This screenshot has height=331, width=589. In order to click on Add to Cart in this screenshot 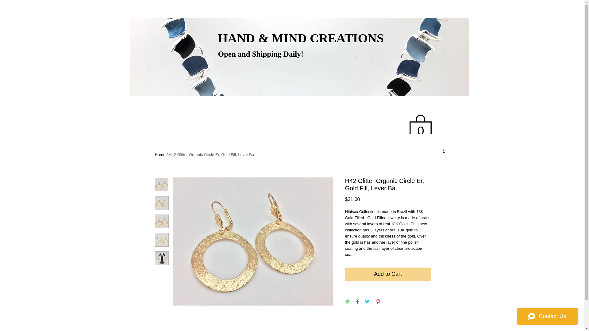, I will do `click(387, 274)`.